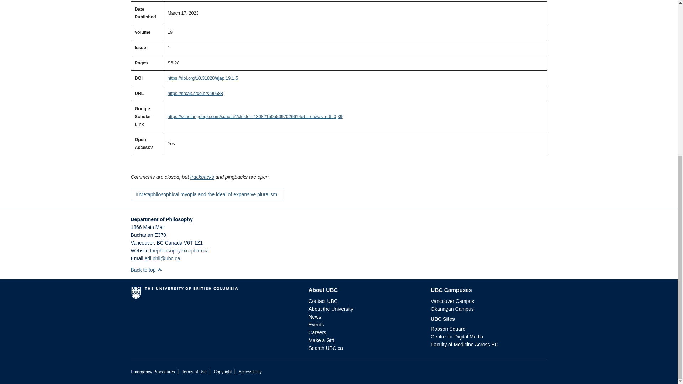 The image size is (683, 384). I want to click on thephilosophyexception.ca, so click(179, 250).